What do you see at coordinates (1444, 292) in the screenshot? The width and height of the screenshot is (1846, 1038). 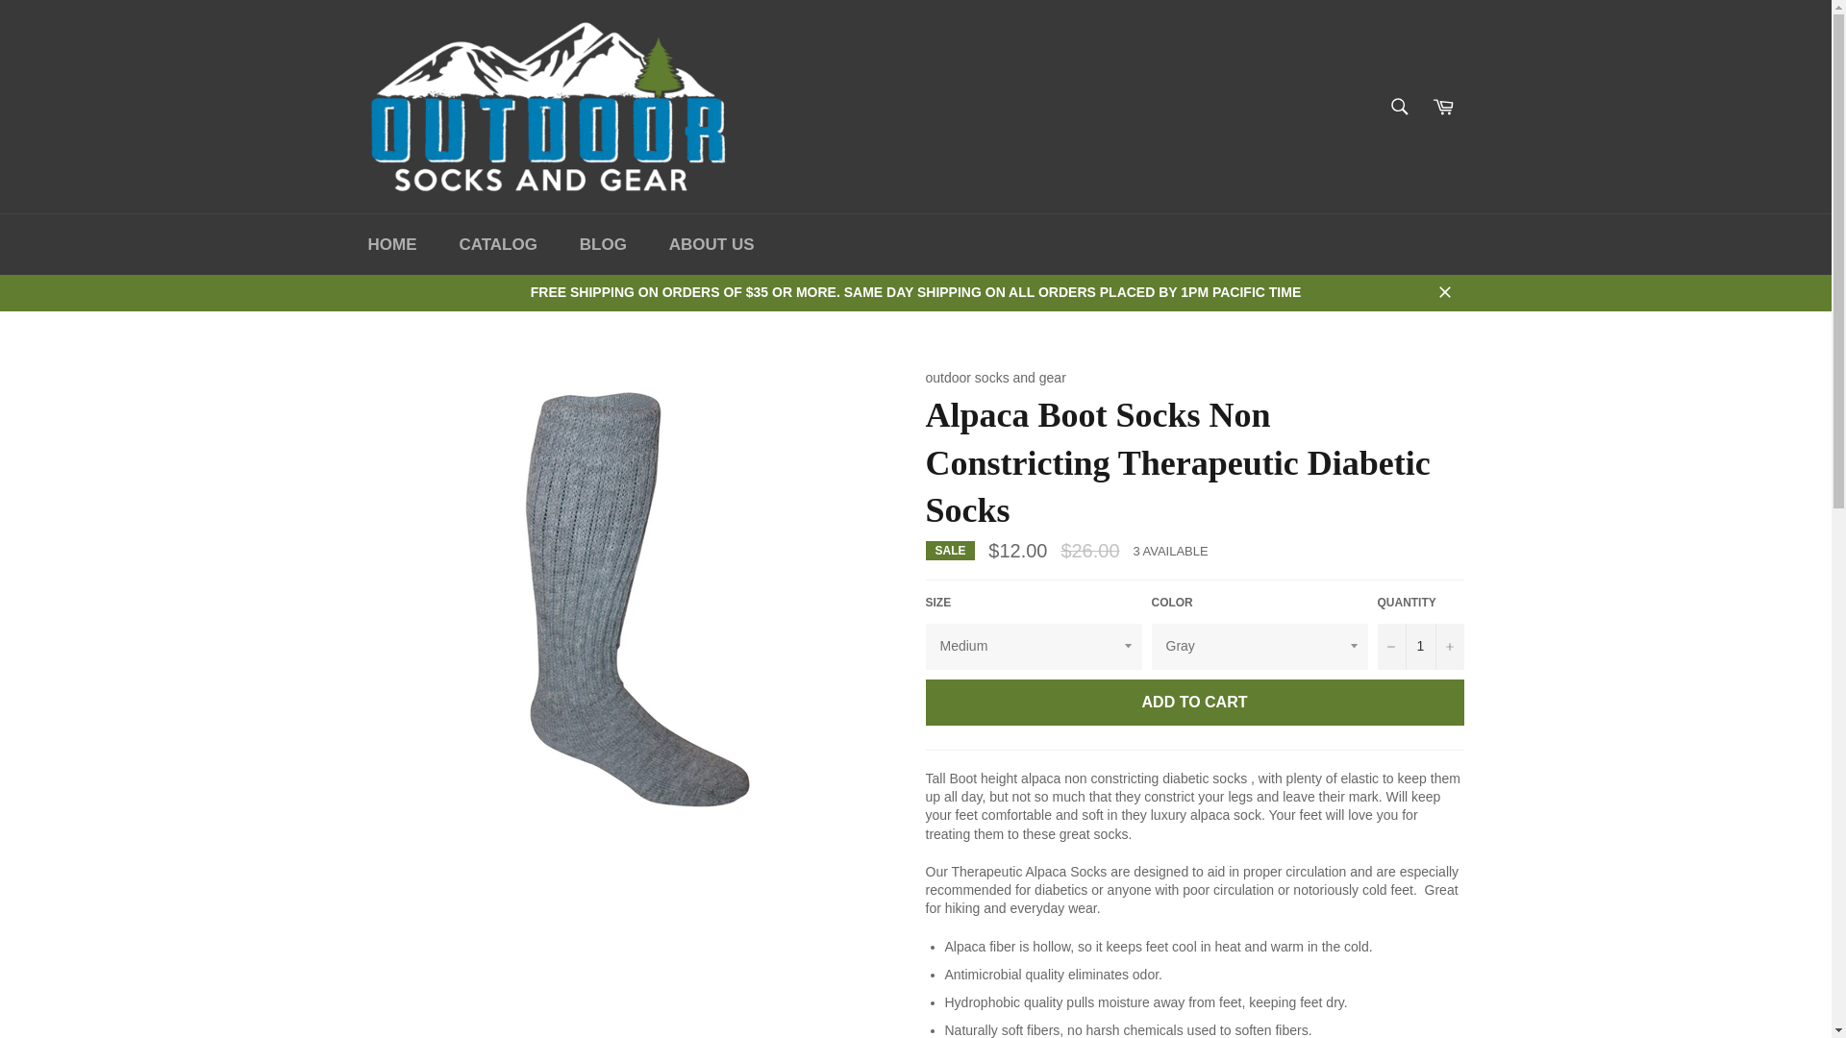 I see `Close` at bounding box center [1444, 292].